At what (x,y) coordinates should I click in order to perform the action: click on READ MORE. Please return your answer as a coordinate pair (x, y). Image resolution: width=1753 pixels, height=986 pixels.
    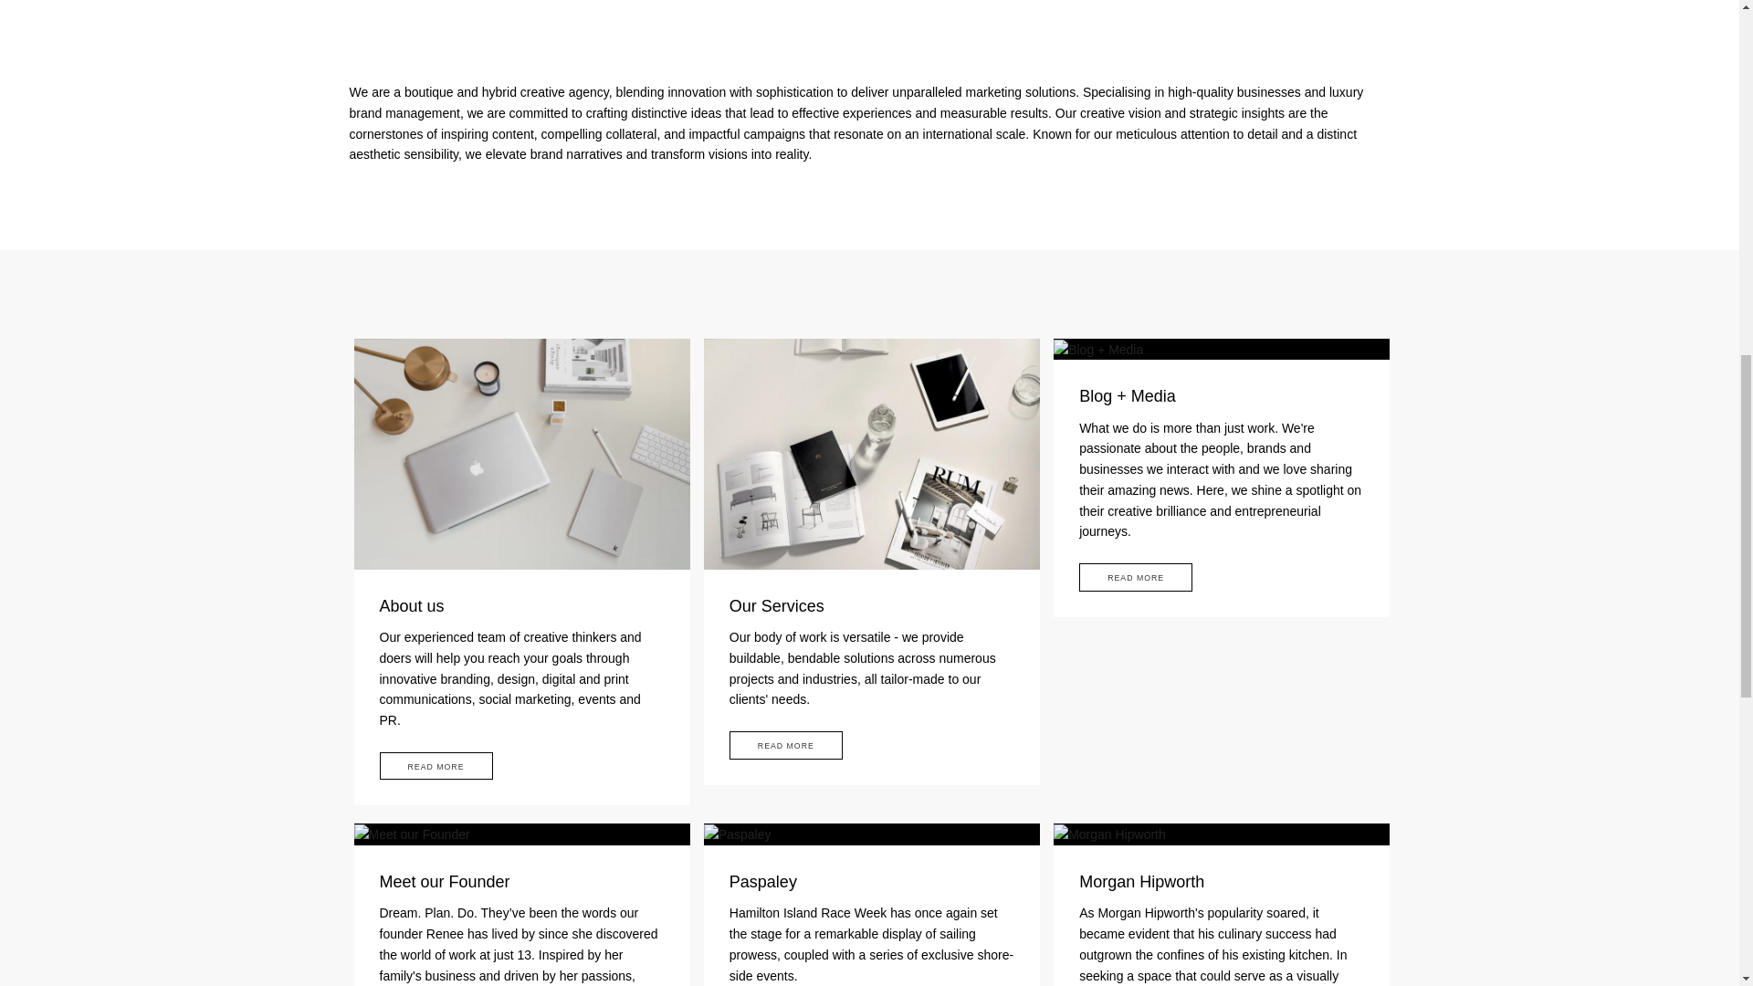
    Looking at the image, I should click on (1136, 577).